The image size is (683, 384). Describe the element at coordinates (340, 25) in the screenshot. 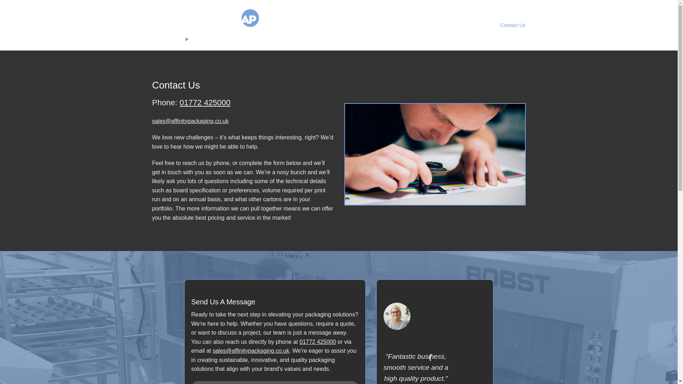

I see `Home` at that location.